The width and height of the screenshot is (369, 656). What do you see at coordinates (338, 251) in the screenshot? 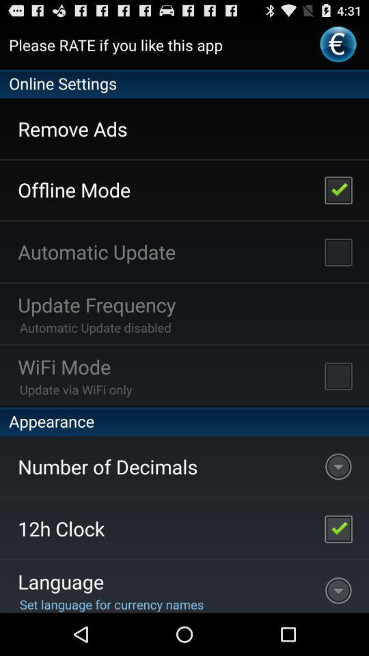
I see `open the item to the right of the automatic update app` at bounding box center [338, 251].